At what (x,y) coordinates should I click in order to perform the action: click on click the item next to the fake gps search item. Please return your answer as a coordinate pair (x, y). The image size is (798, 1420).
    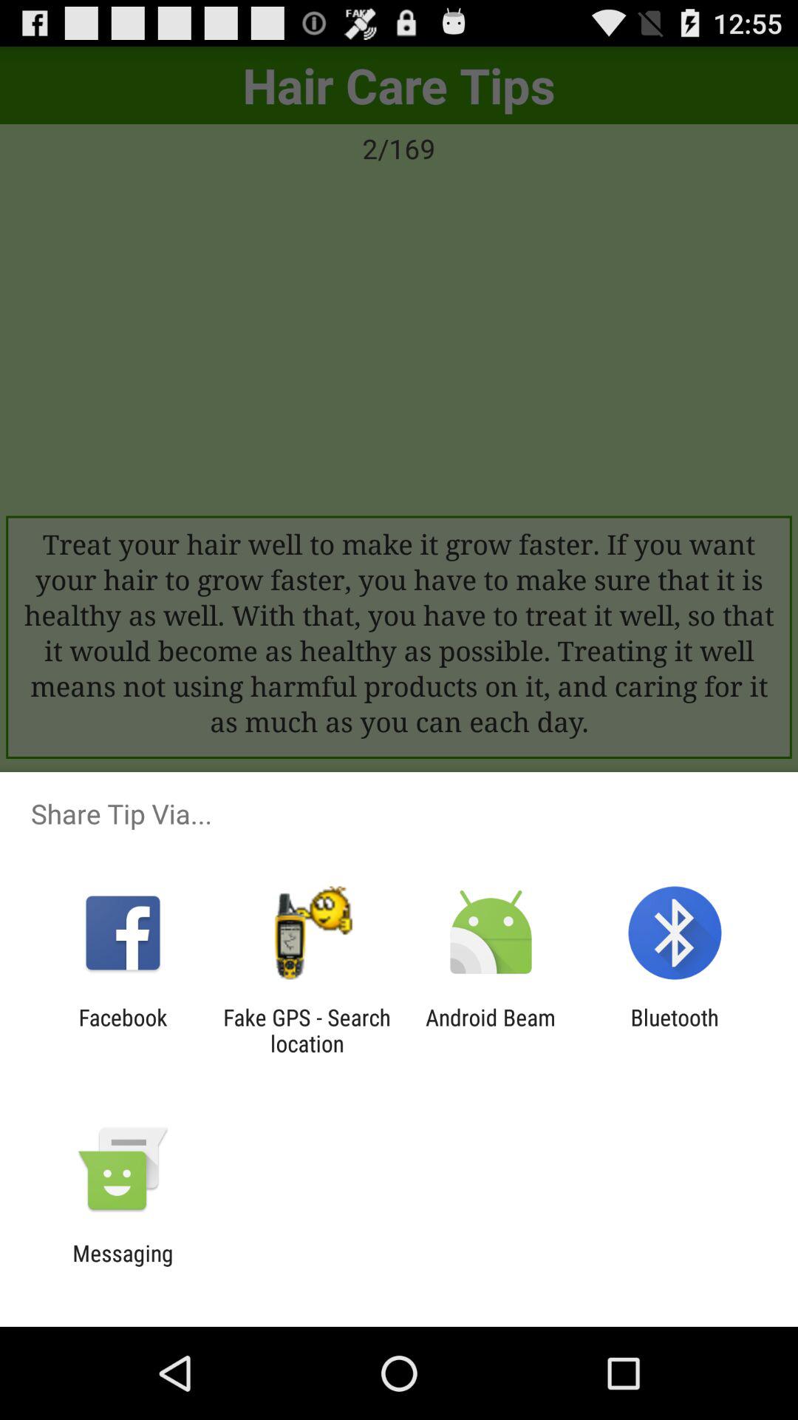
    Looking at the image, I should click on (491, 1030).